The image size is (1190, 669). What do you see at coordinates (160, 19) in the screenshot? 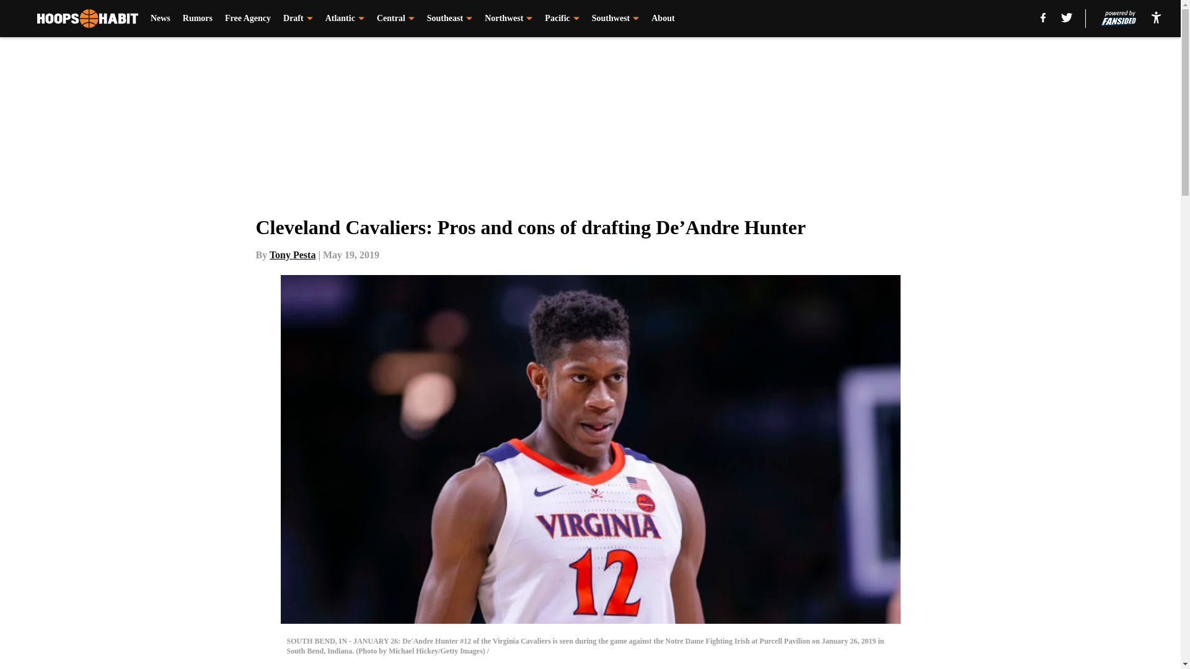
I see `News` at bounding box center [160, 19].